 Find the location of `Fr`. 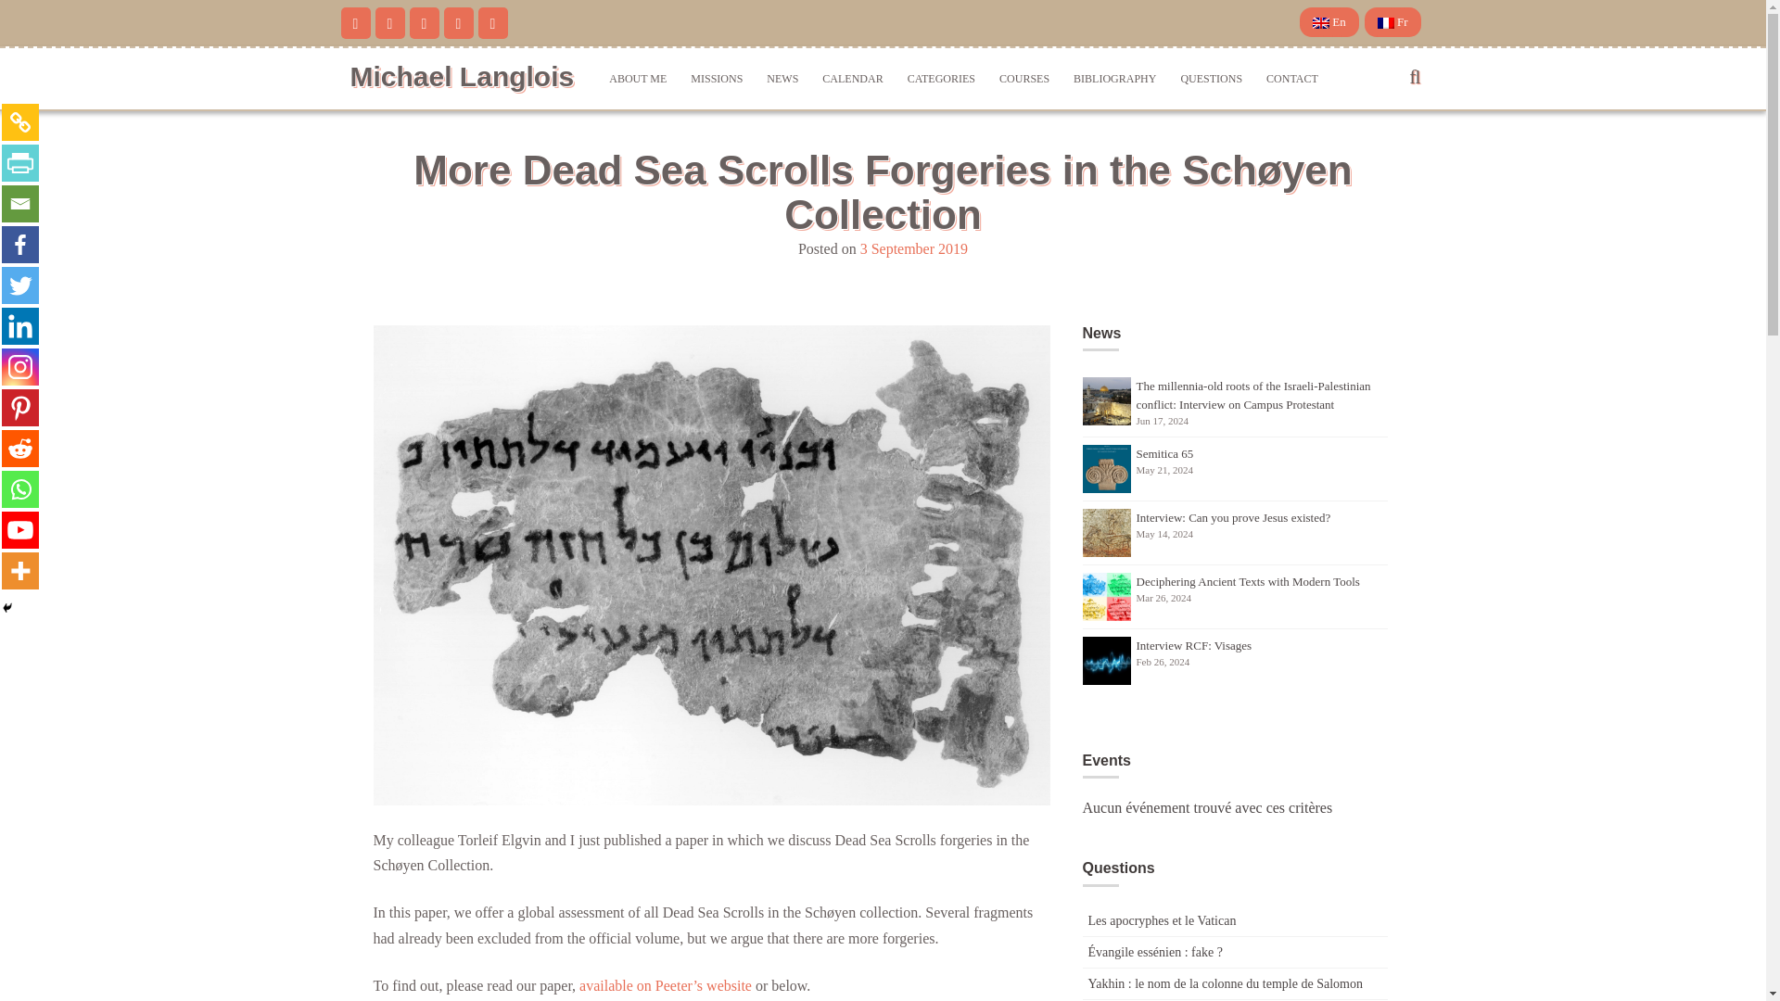

Fr is located at coordinates (1392, 21).